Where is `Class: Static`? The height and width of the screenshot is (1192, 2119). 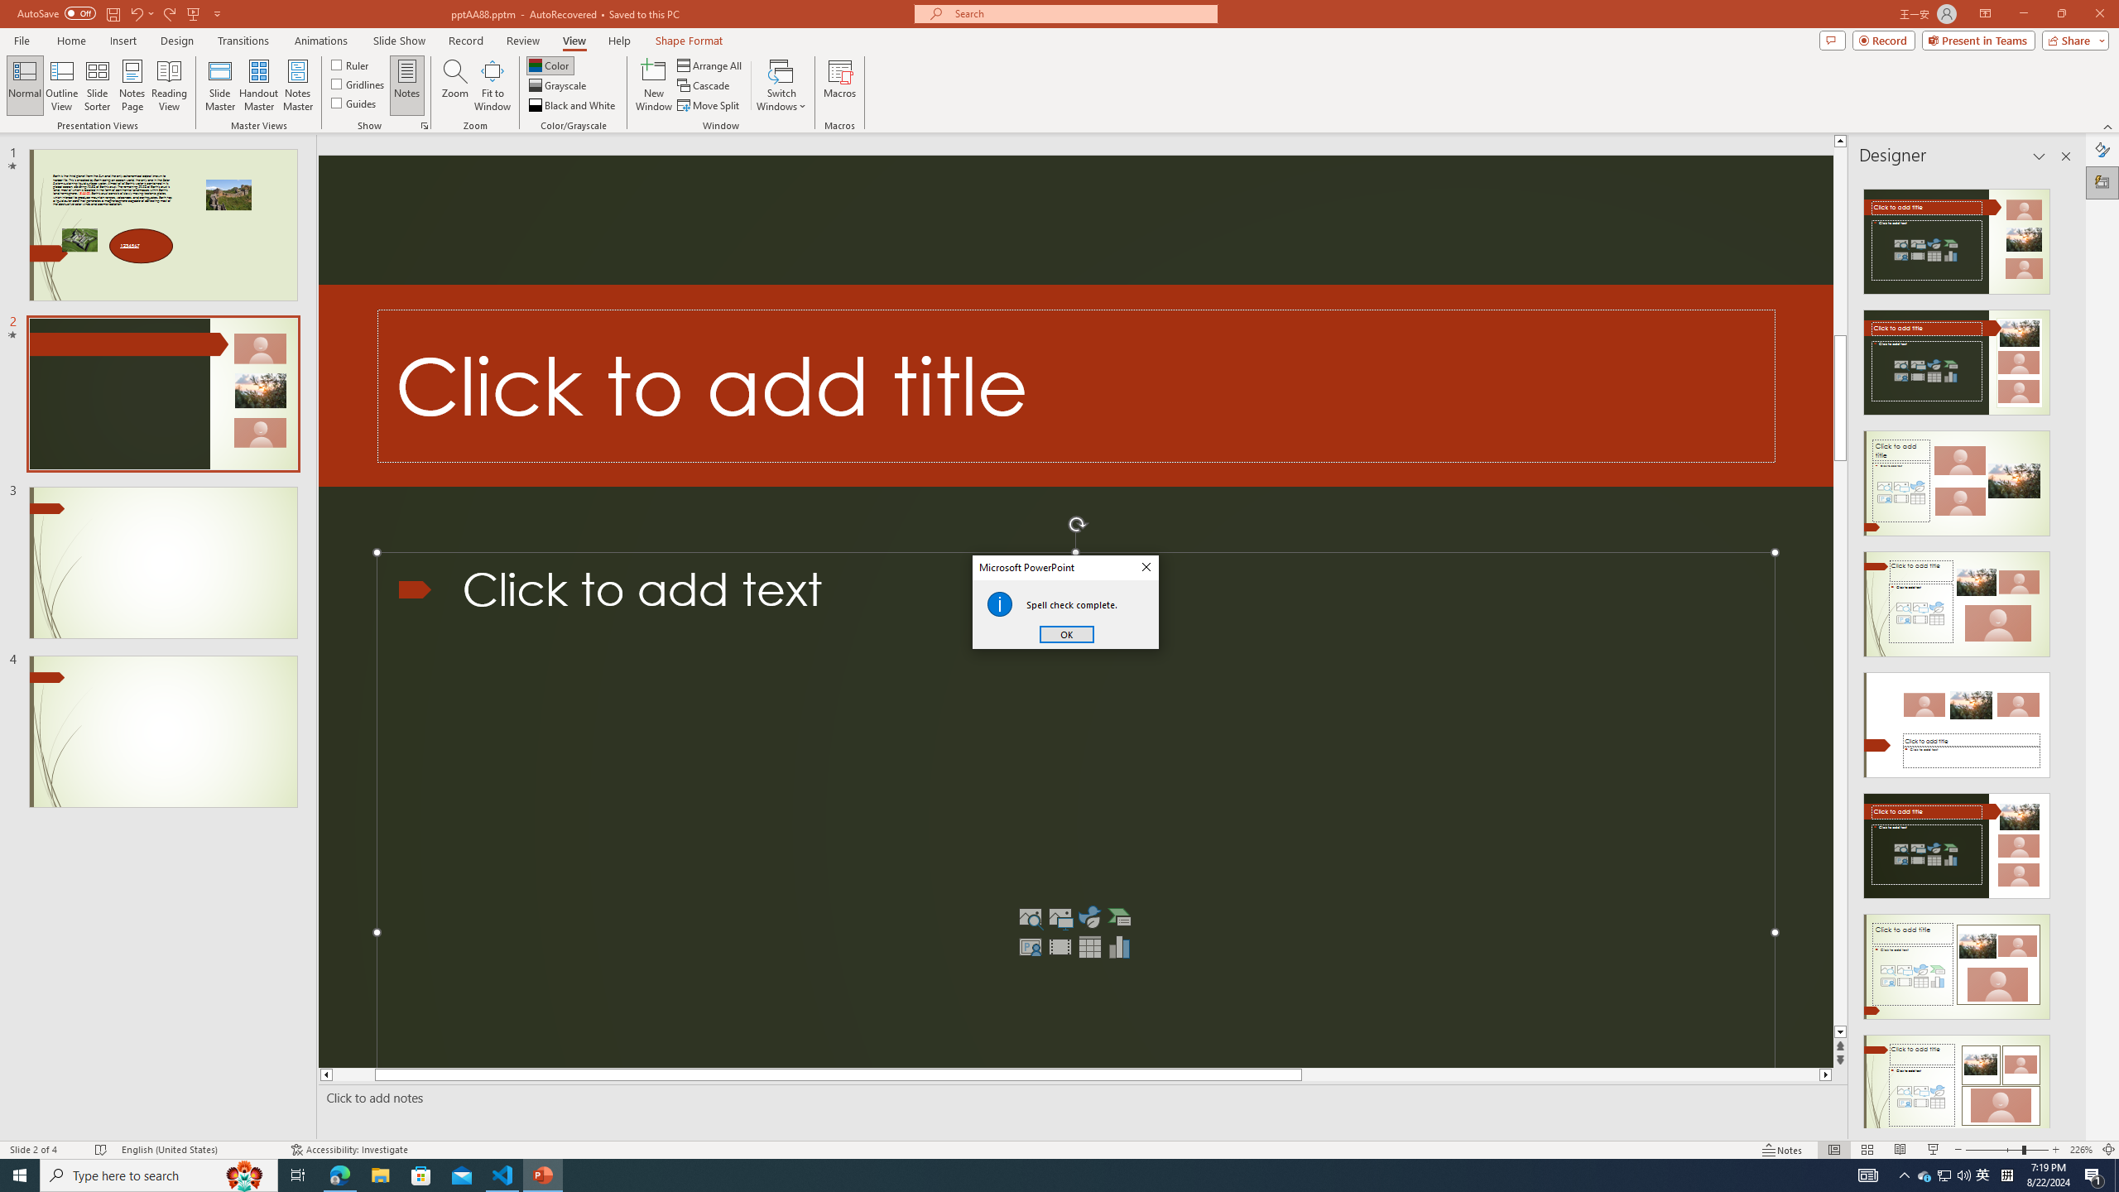 Class: Static is located at coordinates (1000, 604).